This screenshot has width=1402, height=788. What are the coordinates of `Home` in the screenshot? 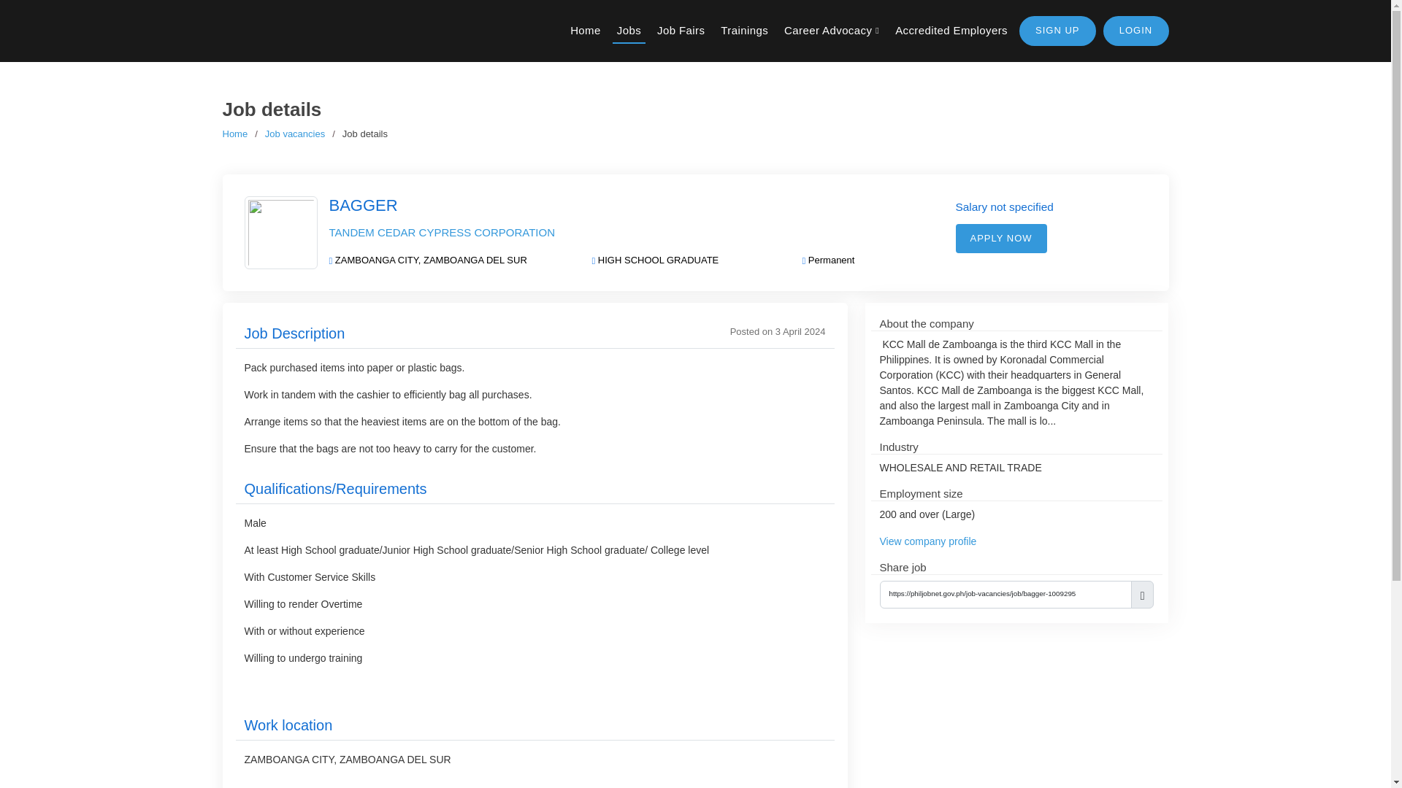 It's located at (586, 31).